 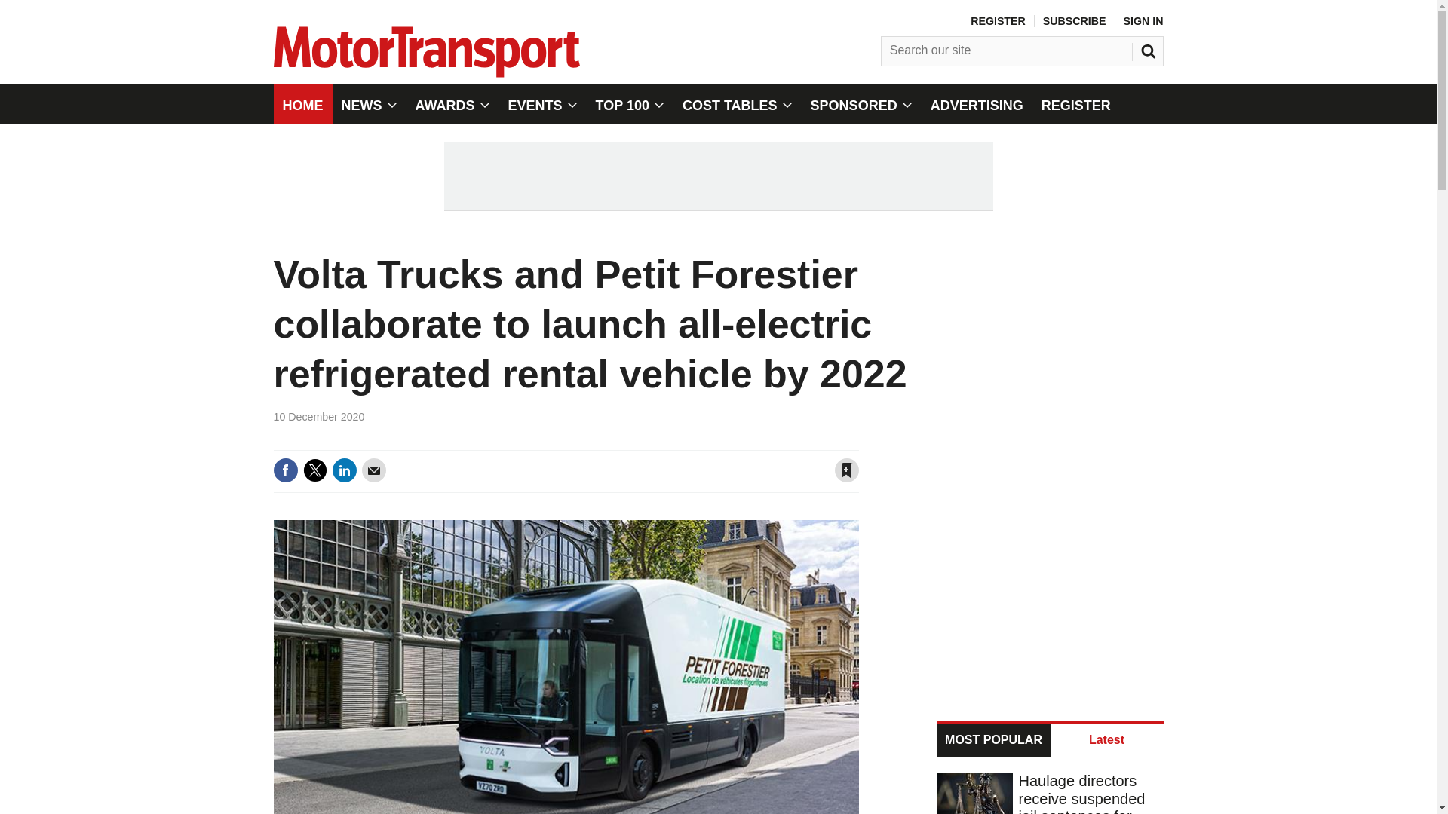 What do you see at coordinates (997, 21) in the screenshot?
I see `REGISTER` at bounding box center [997, 21].